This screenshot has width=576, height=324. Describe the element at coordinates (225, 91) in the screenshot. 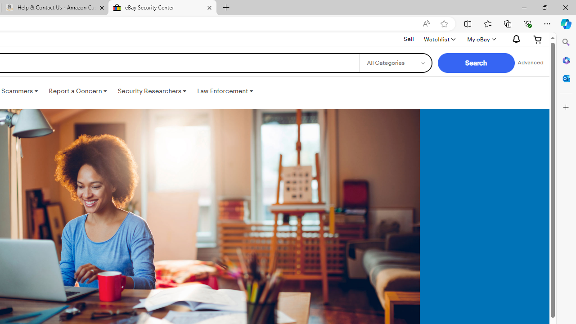

I see `Law Enforcement ` at that location.